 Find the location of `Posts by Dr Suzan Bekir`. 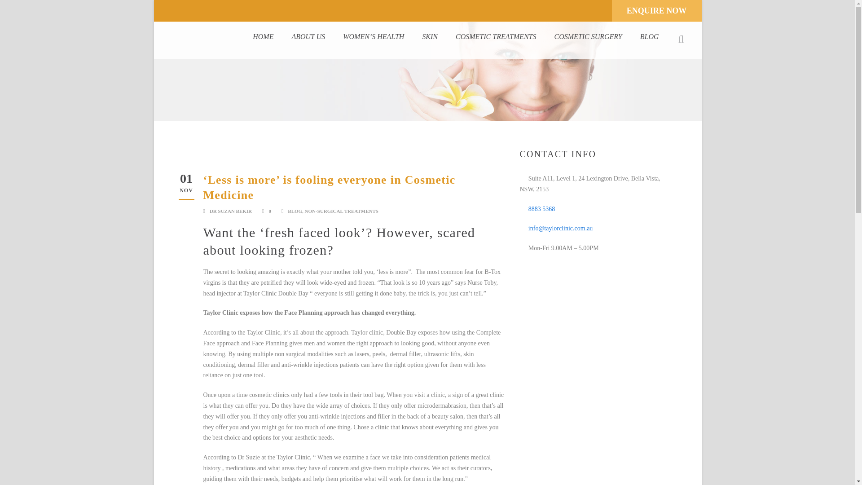

Posts by Dr Suzan Bekir is located at coordinates (230, 211).